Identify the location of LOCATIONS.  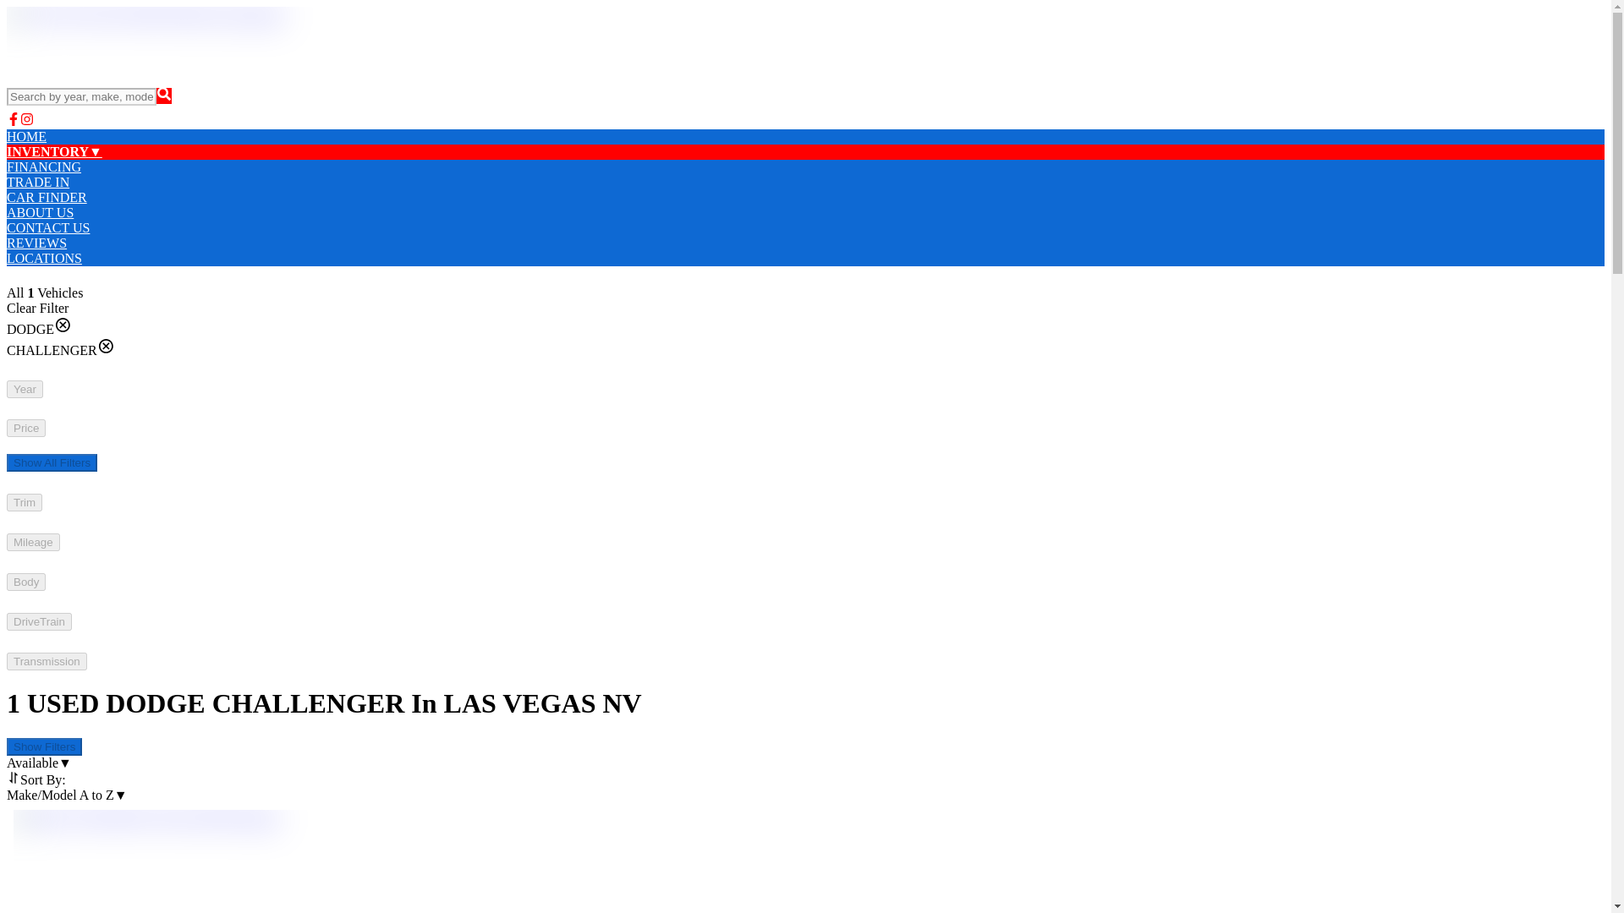
(44, 259).